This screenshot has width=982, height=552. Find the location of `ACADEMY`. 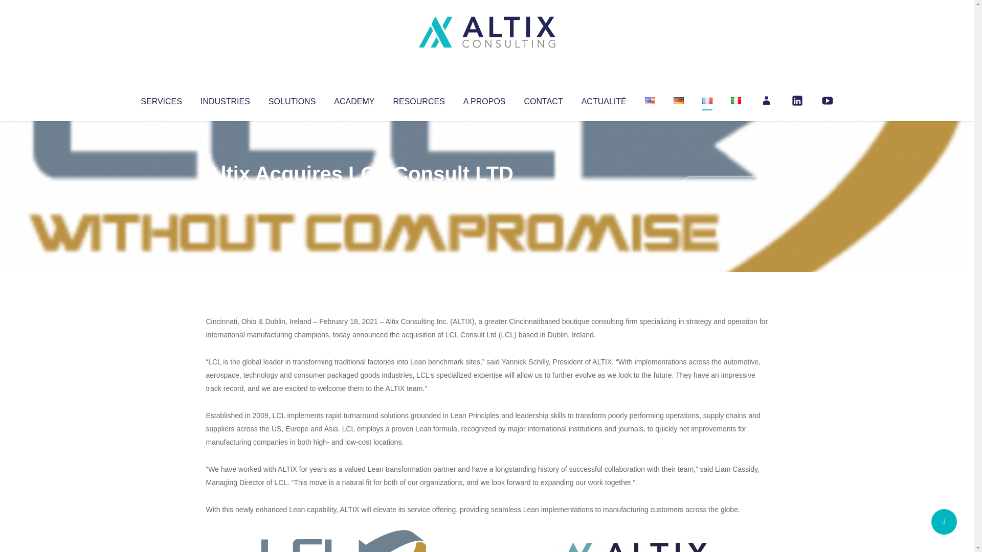

ACADEMY is located at coordinates (354, 99).